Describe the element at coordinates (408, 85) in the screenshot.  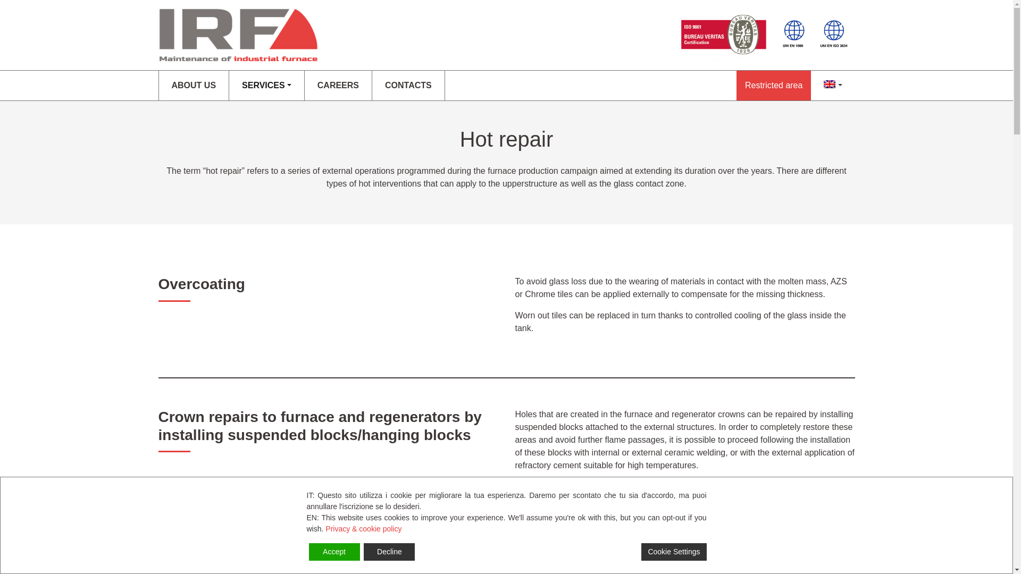
I see `Contacts` at that location.